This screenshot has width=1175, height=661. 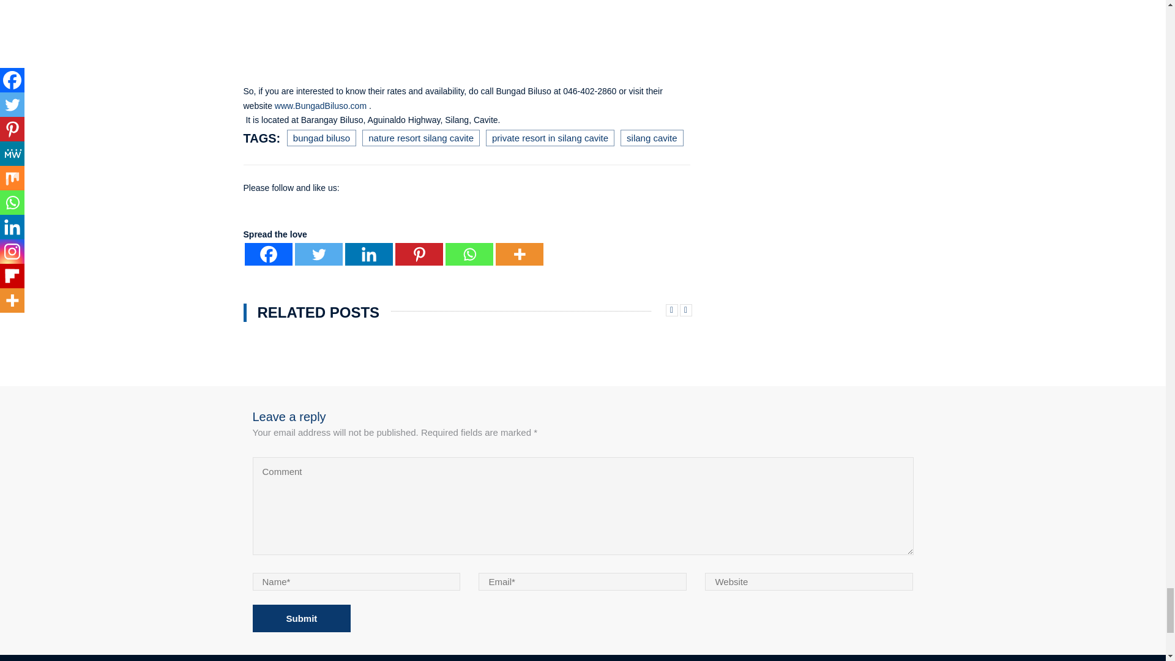 I want to click on Linkedin, so click(x=368, y=253).